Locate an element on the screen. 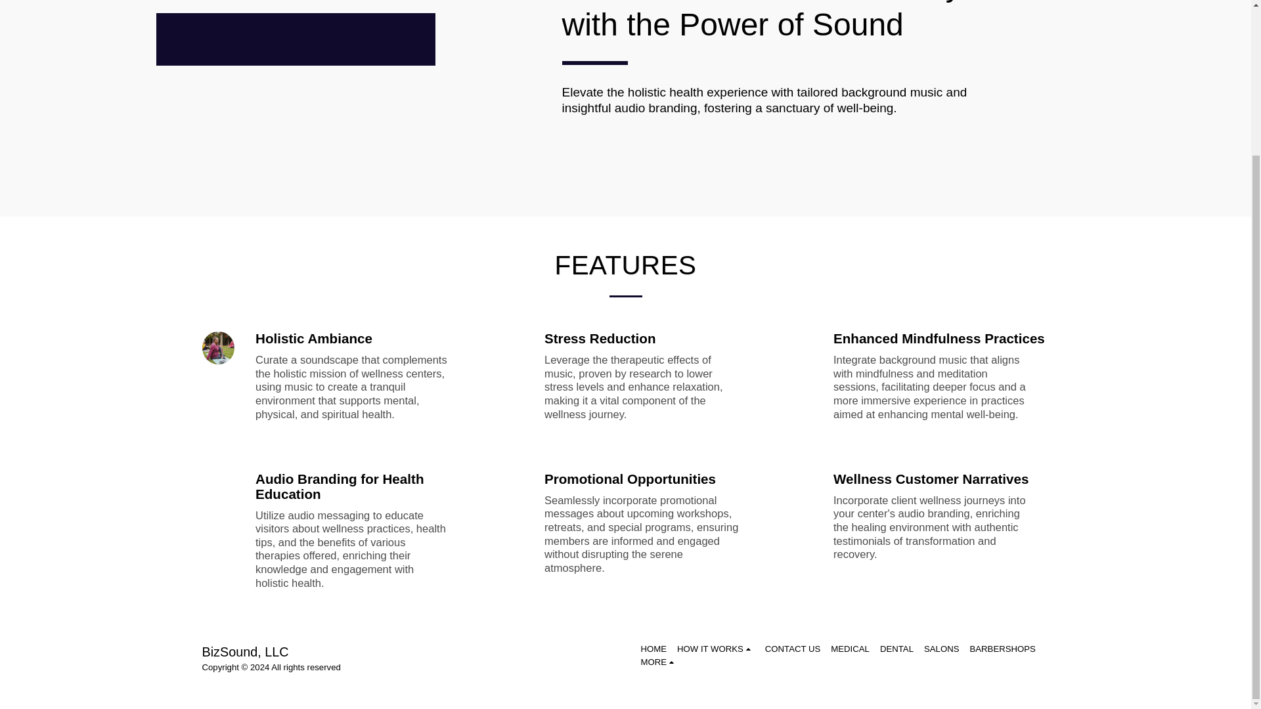  SALONS is located at coordinates (942, 649).